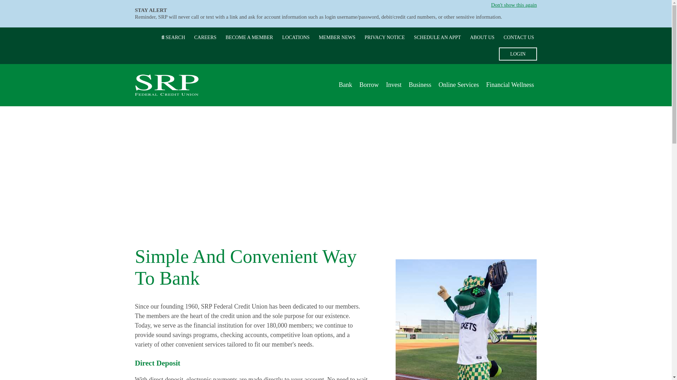  What do you see at coordinates (249, 37) in the screenshot?
I see `BECOME A MEMBER` at bounding box center [249, 37].